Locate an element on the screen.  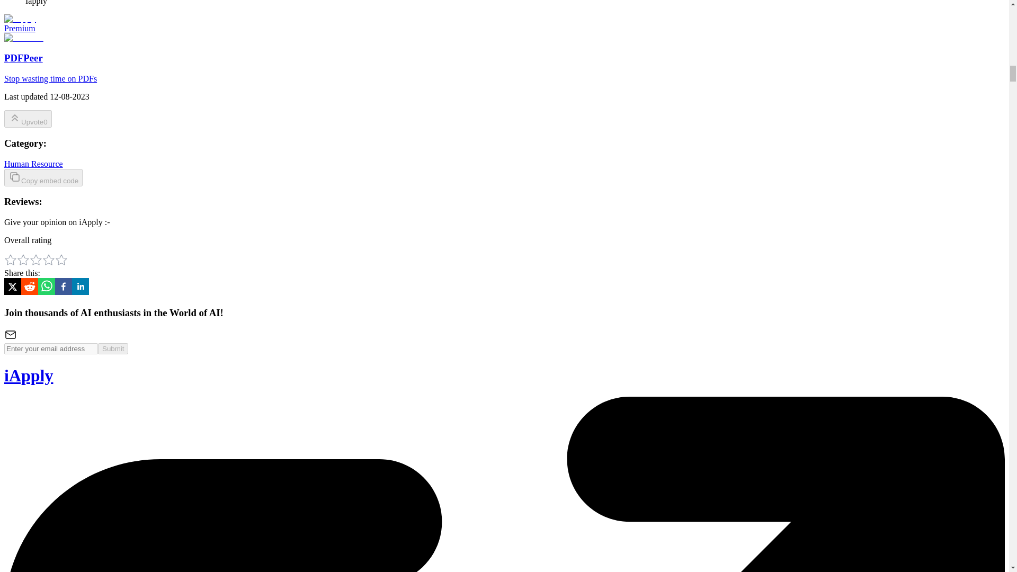
Upvote0 is located at coordinates (28, 119).